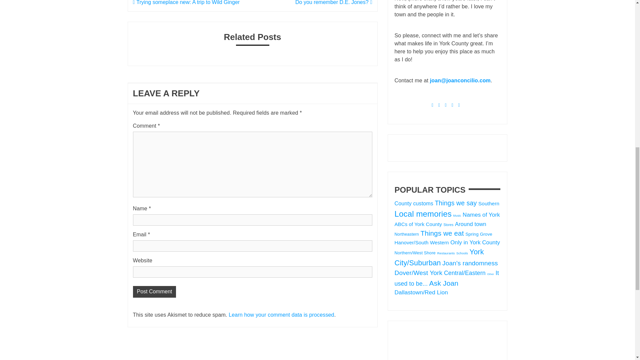 This screenshot has height=360, width=640. I want to click on Post Comment, so click(154, 292).